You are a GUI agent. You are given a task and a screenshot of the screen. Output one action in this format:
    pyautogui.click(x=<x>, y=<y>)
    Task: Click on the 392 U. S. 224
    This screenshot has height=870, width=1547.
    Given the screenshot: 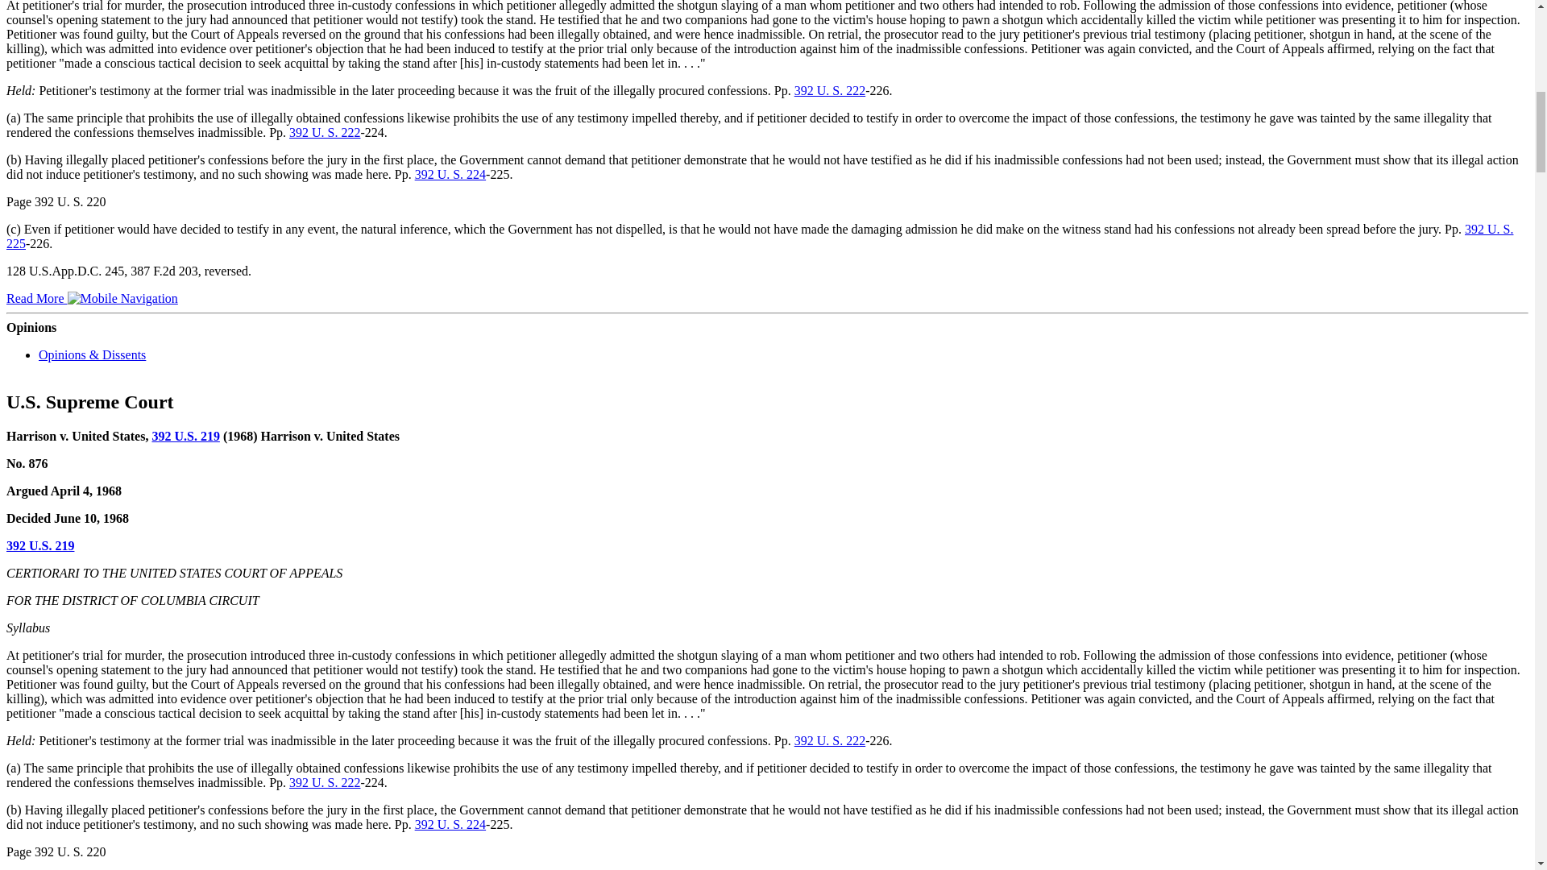 What is the action you would take?
    pyautogui.click(x=450, y=174)
    